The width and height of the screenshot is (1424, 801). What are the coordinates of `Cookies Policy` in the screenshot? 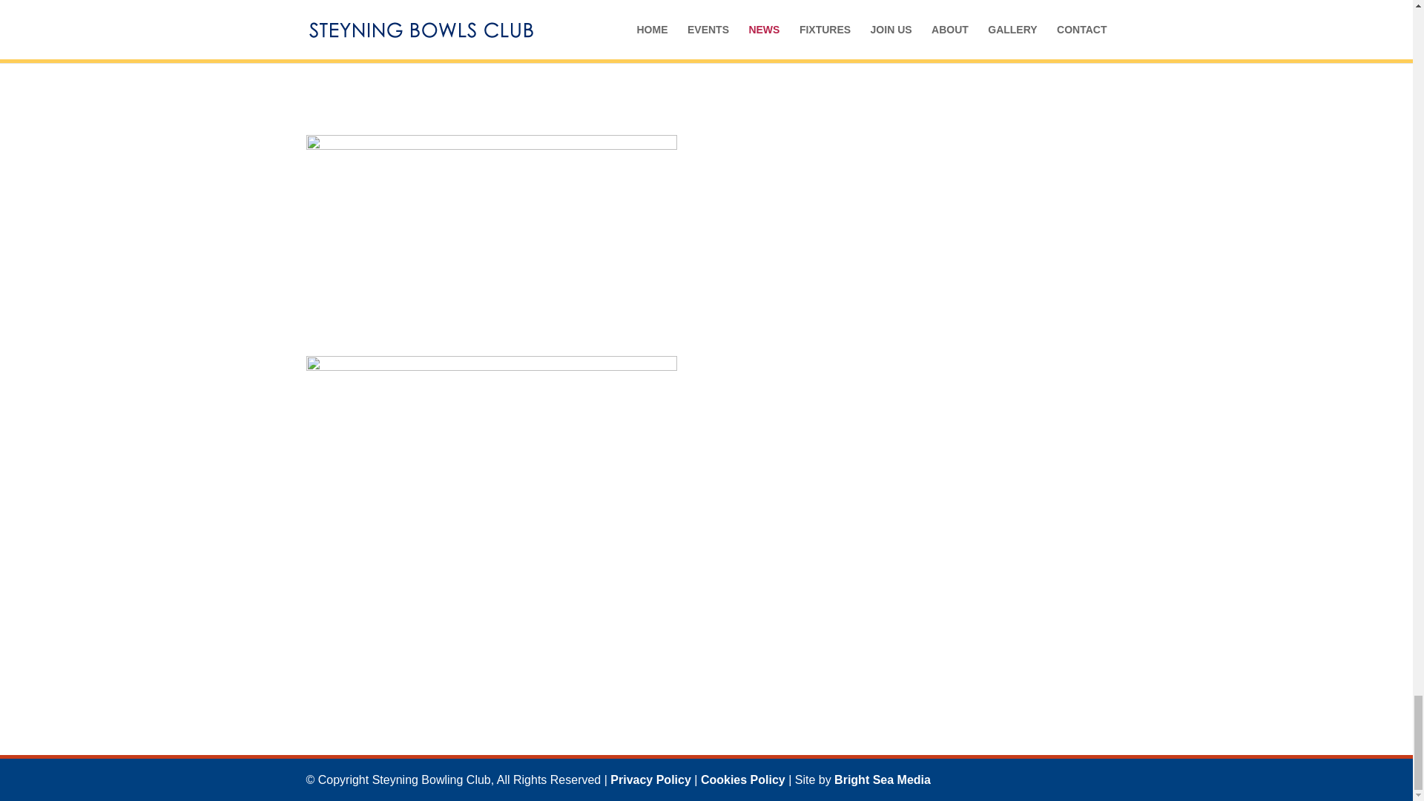 It's located at (743, 779).